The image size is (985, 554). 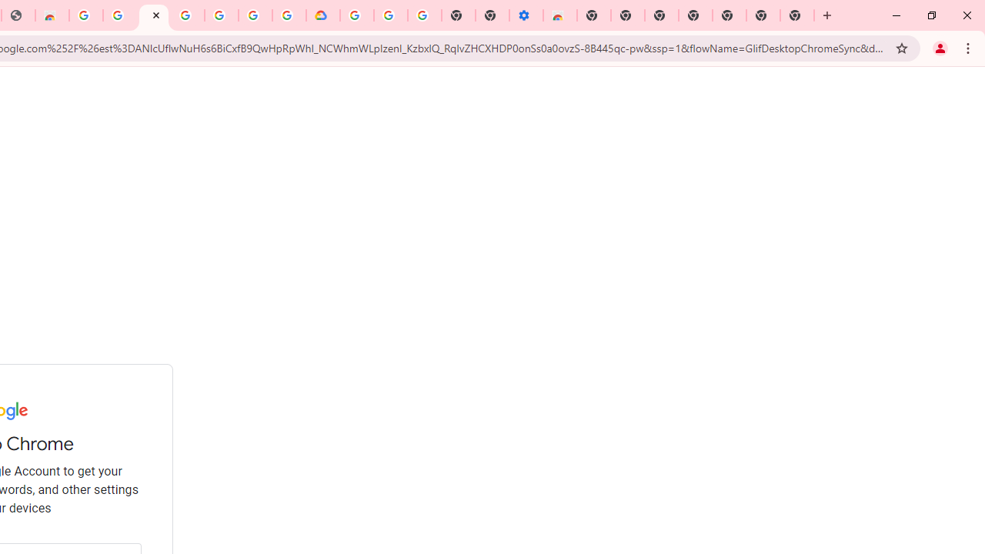 What do you see at coordinates (560, 15) in the screenshot?
I see `Chrome Web Store - Accessibility extensions` at bounding box center [560, 15].